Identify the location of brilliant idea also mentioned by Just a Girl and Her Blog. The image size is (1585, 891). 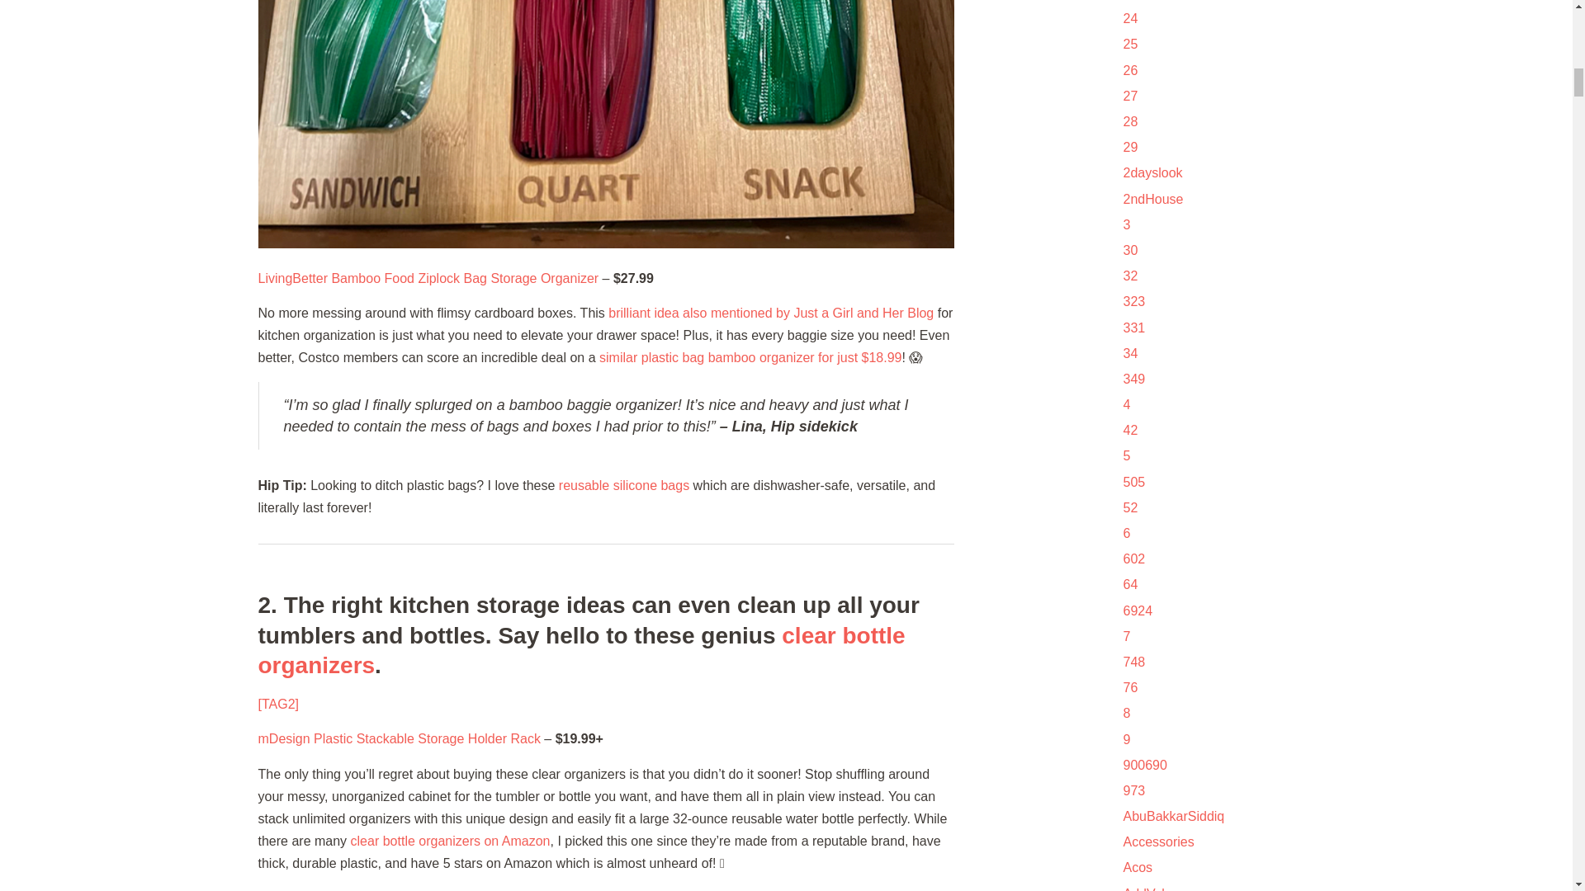
(771, 313).